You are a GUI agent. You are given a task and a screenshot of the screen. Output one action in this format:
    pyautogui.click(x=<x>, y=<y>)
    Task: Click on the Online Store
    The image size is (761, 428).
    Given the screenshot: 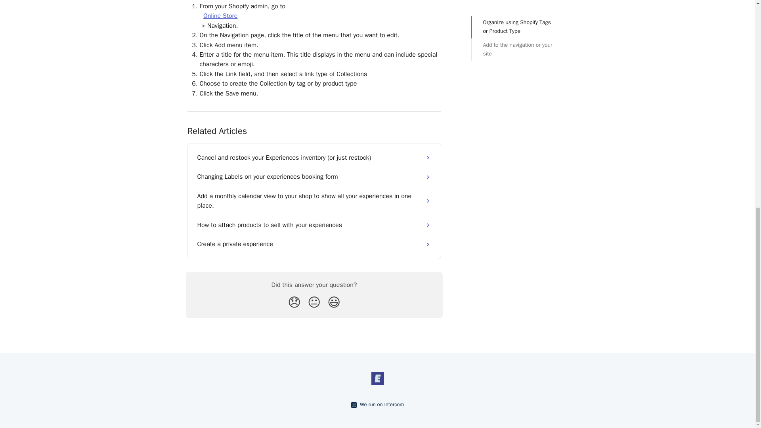 What is the action you would take?
    pyautogui.click(x=220, y=16)
    